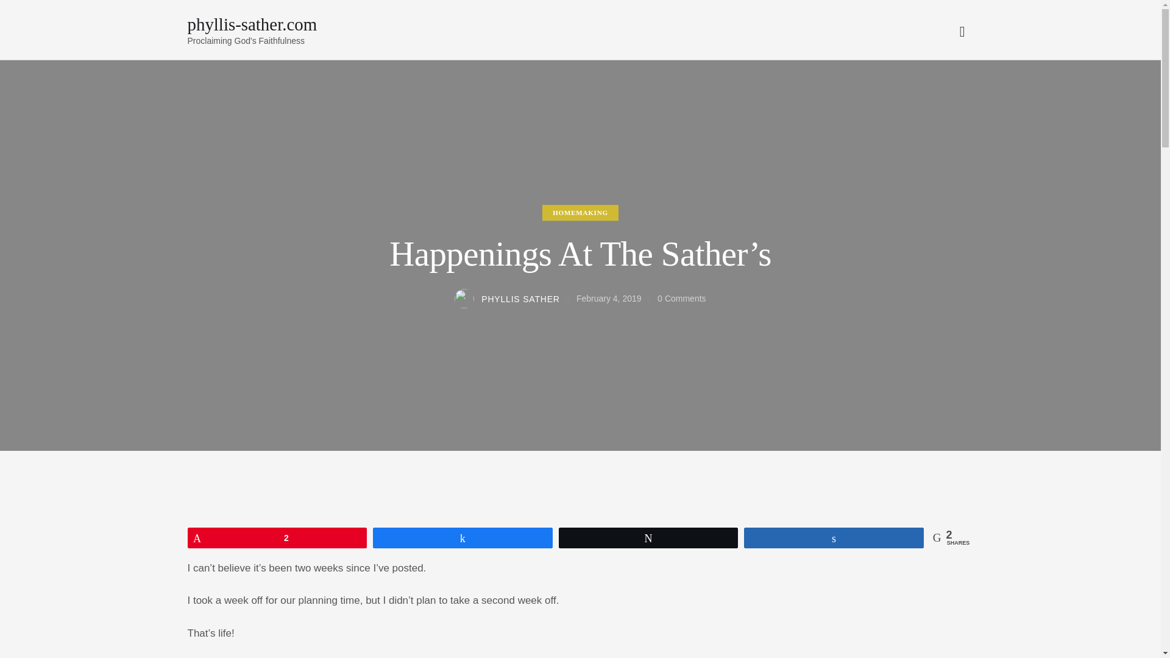 The width and height of the screenshot is (1170, 658). I want to click on HOMEMAKING, so click(580, 212).